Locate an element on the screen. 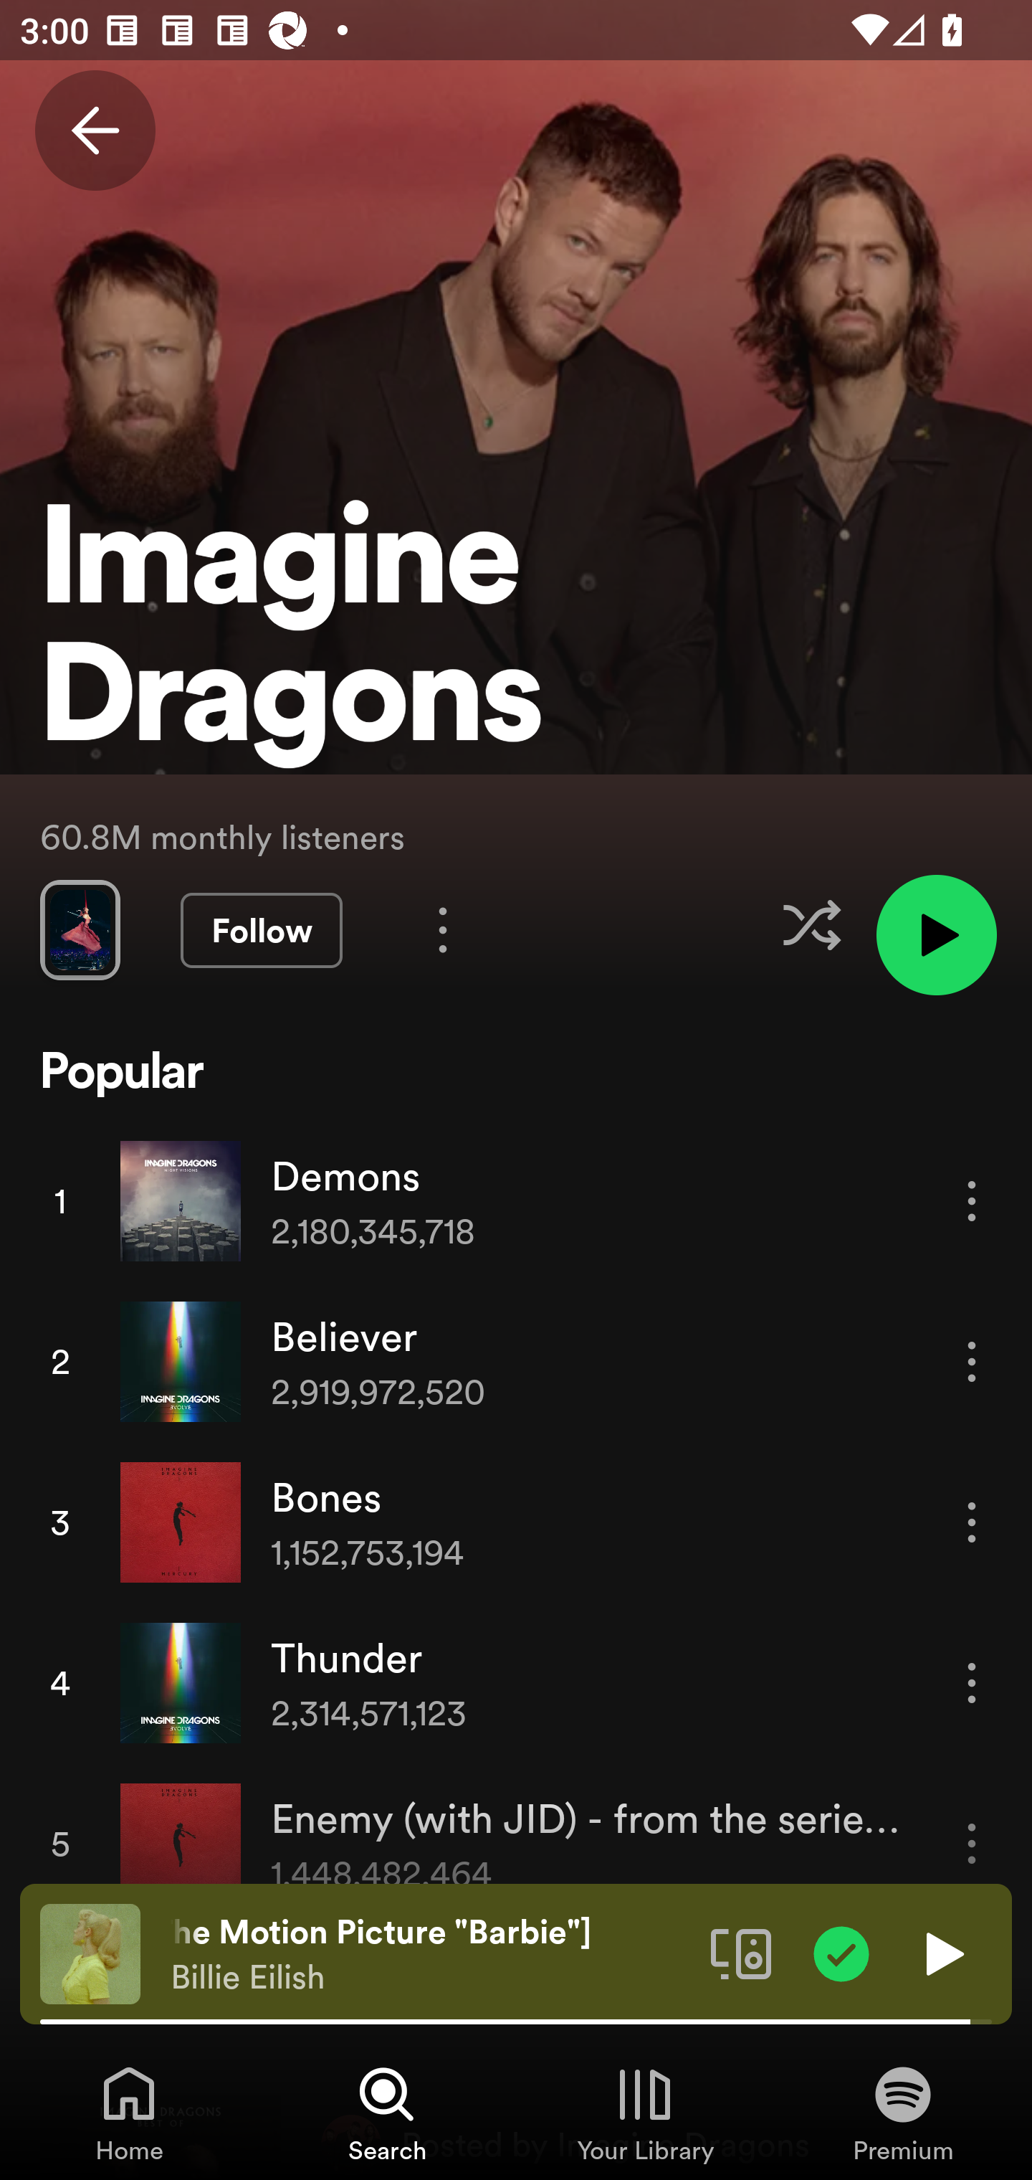  3 Bones 1,152,753,194 More options for song Bones is located at coordinates (516, 1522).